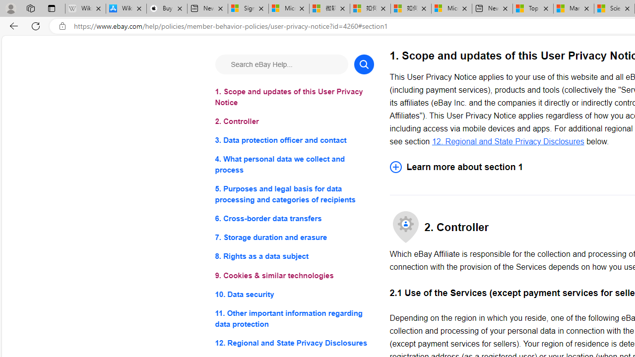 This screenshot has height=357, width=635. Describe the element at coordinates (294, 238) in the screenshot. I see `7. Storage duration and erasure` at that location.